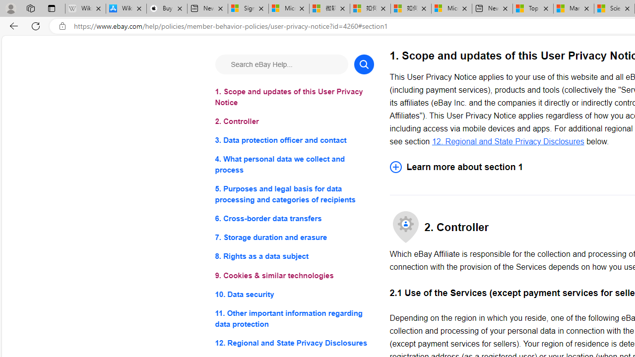 This screenshot has height=357, width=635. Describe the element at coordinates (294, 238) in the screenshot. I see `7. Storage duration and erasure` at that location.